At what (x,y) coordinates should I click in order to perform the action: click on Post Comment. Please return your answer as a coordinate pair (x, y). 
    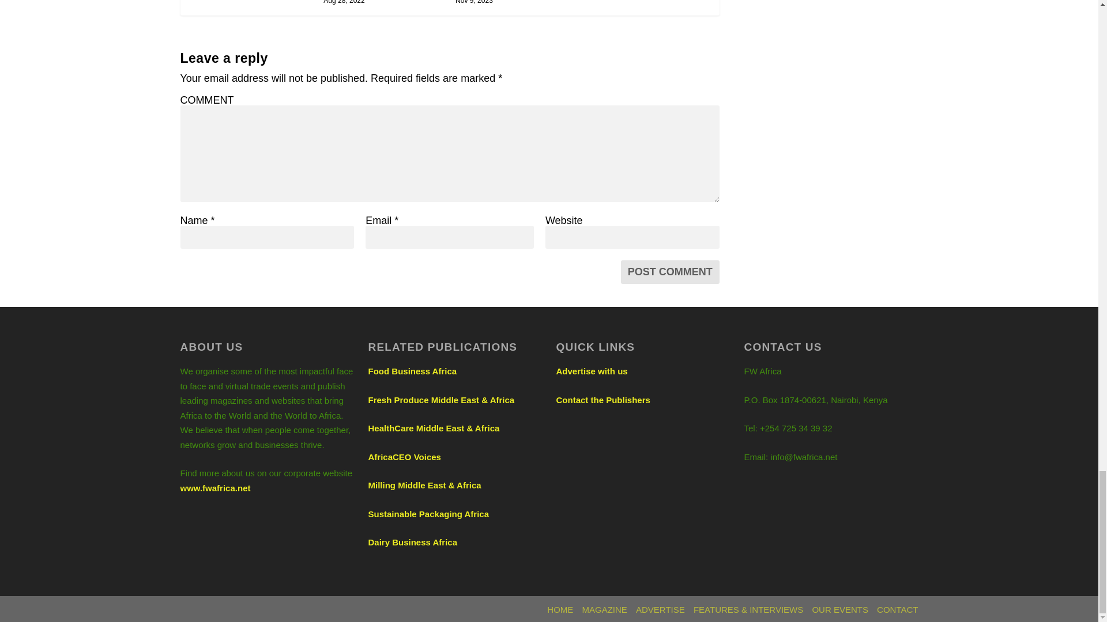
    Looking at the image, I should click on (670, 272).